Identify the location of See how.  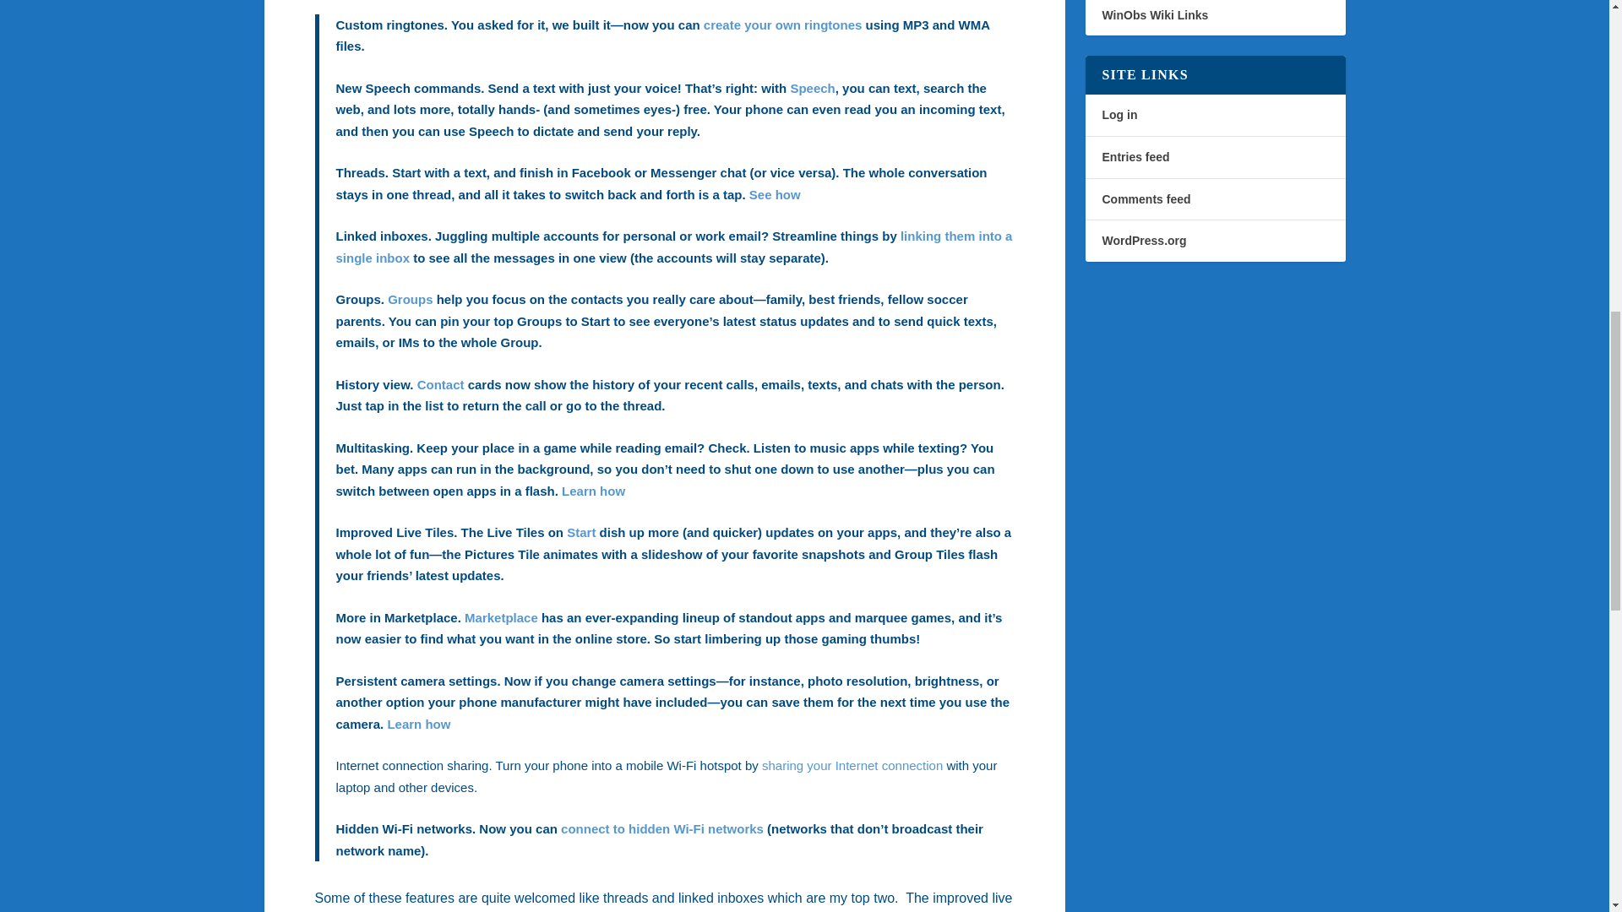
(776, 194).